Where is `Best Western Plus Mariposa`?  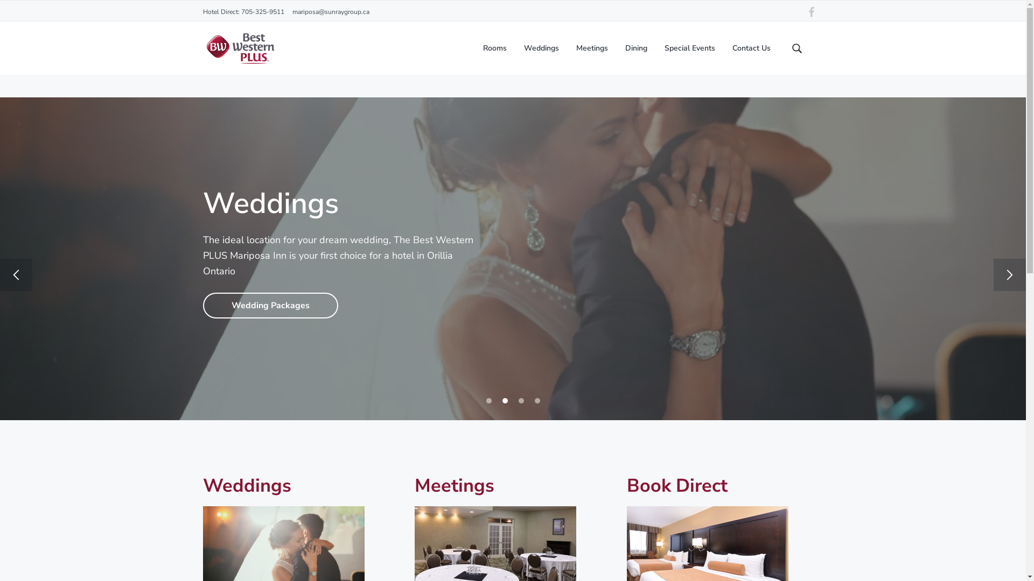
Best Western Plus Mariposa is located at coordinates (208, 177).